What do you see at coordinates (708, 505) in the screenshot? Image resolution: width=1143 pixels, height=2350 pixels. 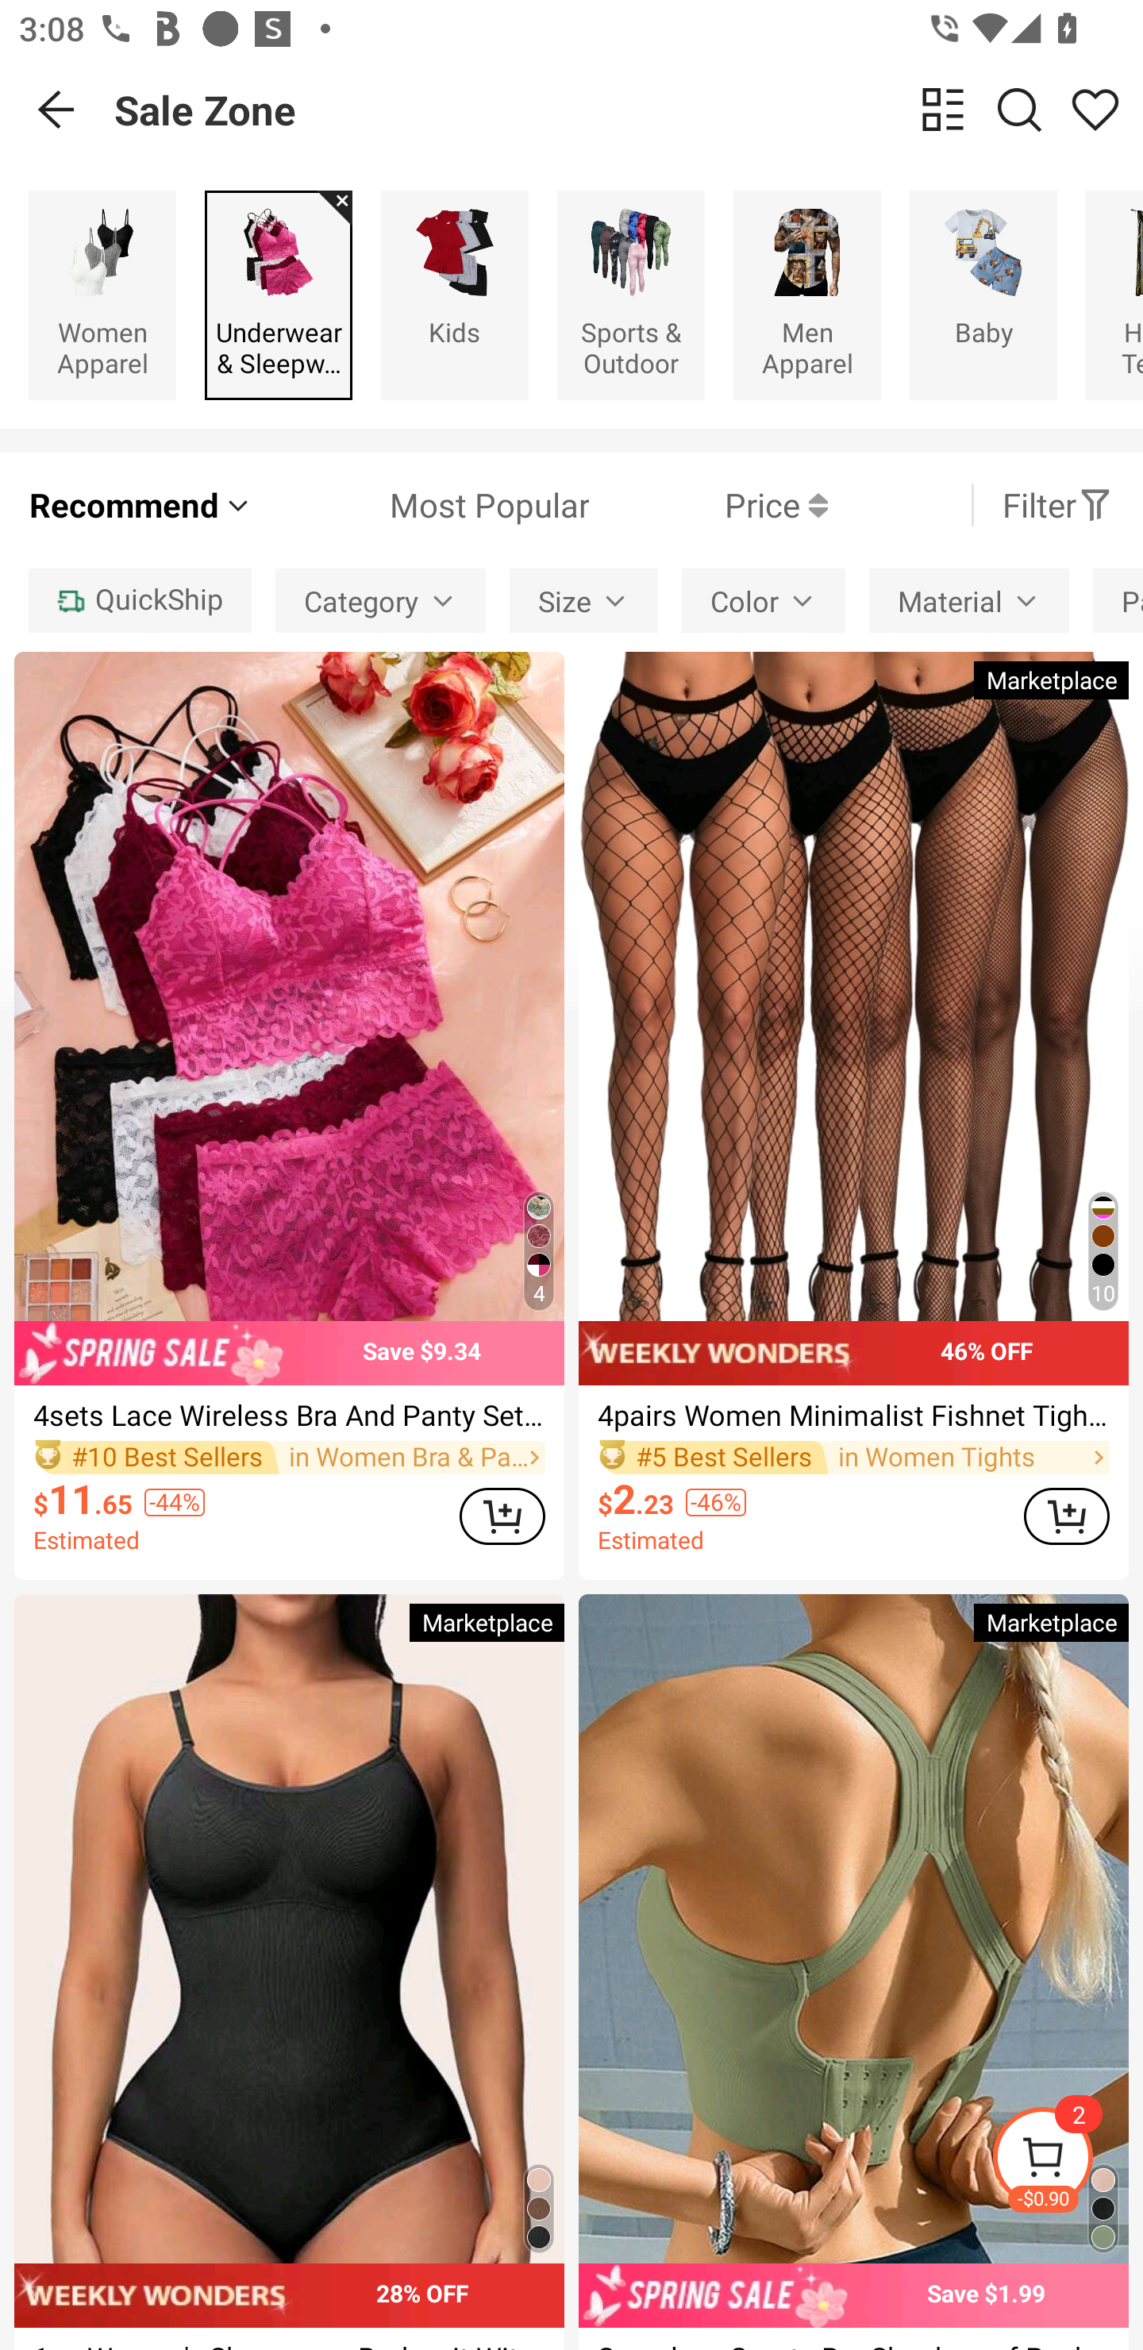 I see `Price` at bounding box center [708, 505].